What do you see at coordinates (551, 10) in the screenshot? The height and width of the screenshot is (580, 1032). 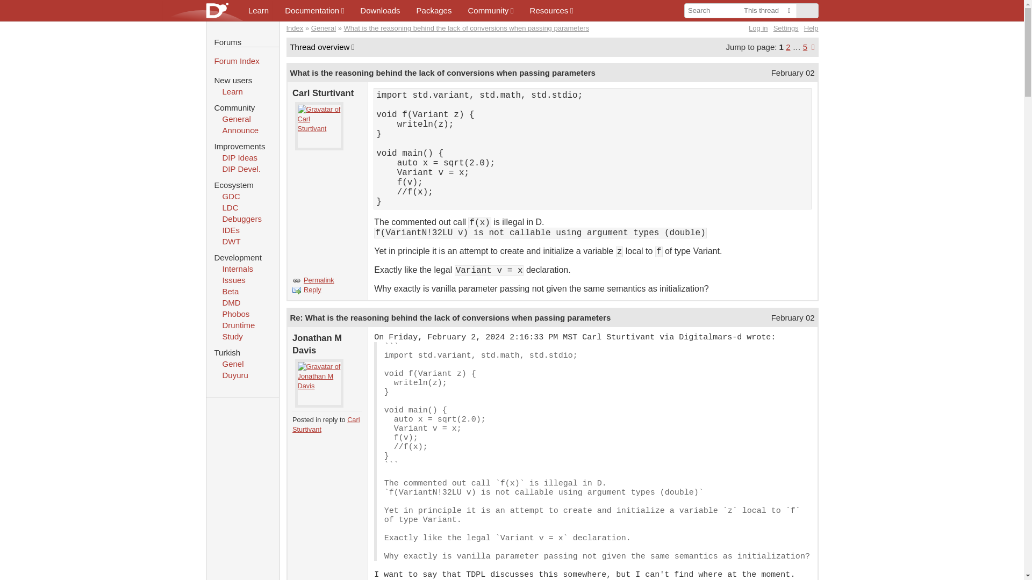 I see `Resources` at bounding box center [551, 10].